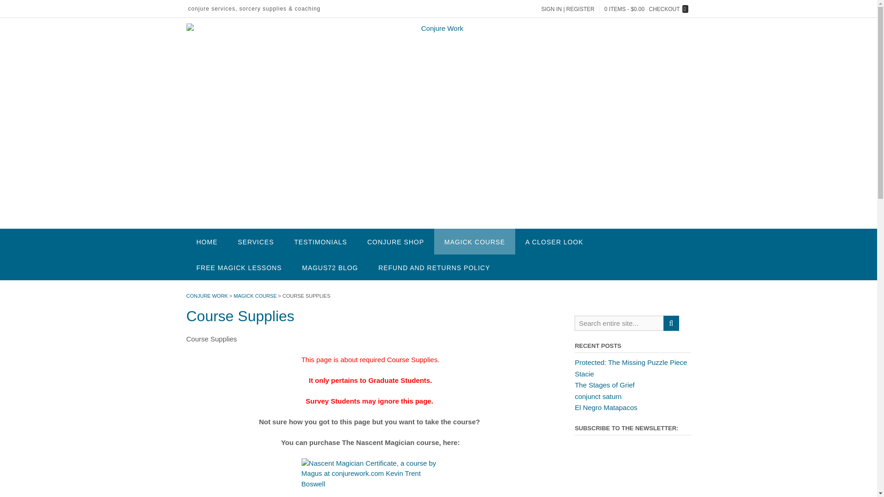 The width and height of the screenshot is (884, 497). I want to click on CONJURE SHOP, so click(395, 241).